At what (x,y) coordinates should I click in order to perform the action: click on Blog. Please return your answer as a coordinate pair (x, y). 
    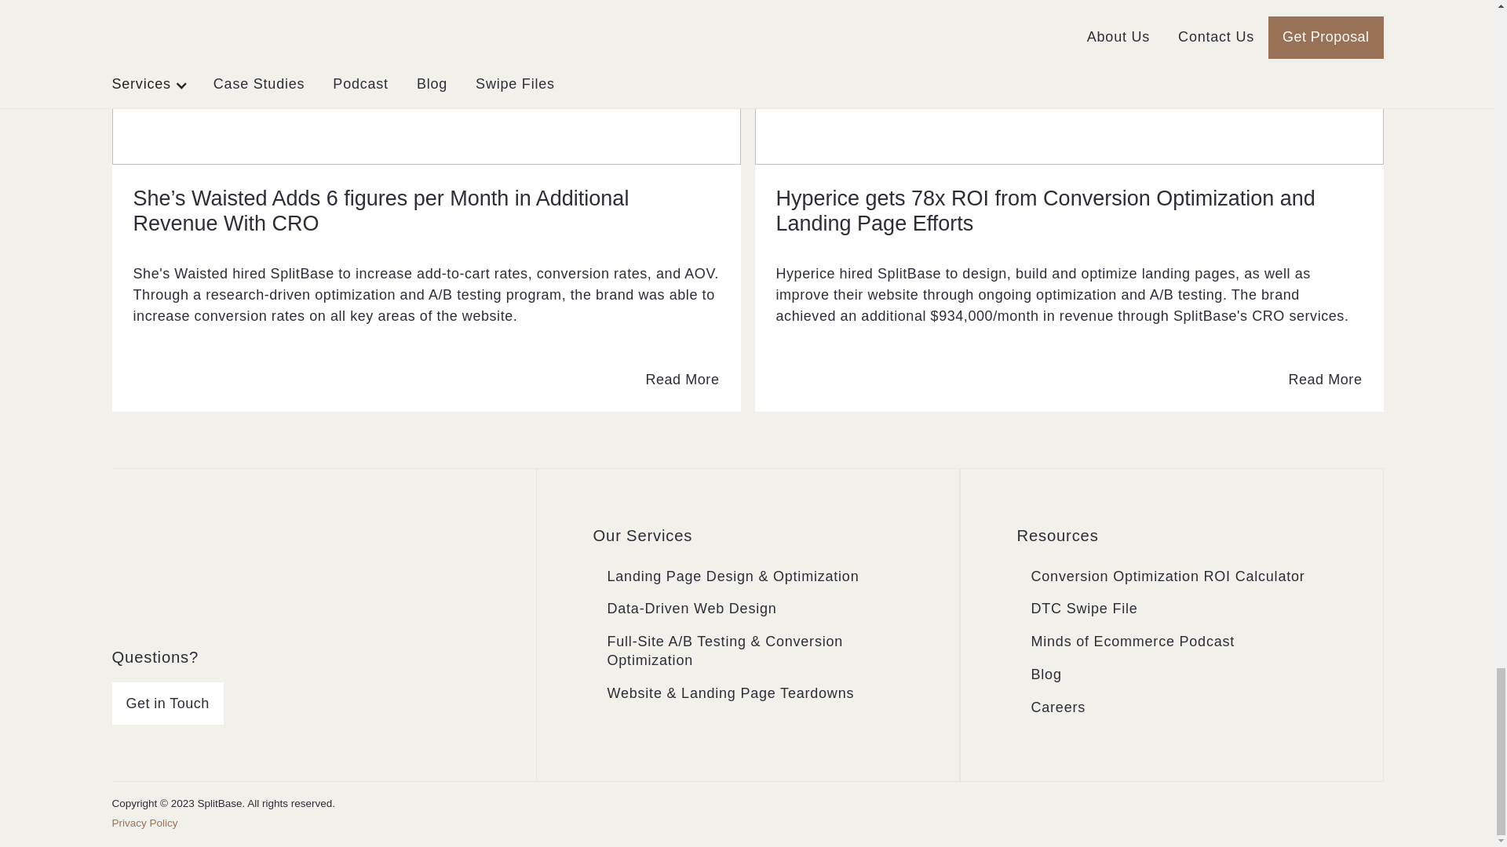
    Looking at the image, I should click on (1046, 675).